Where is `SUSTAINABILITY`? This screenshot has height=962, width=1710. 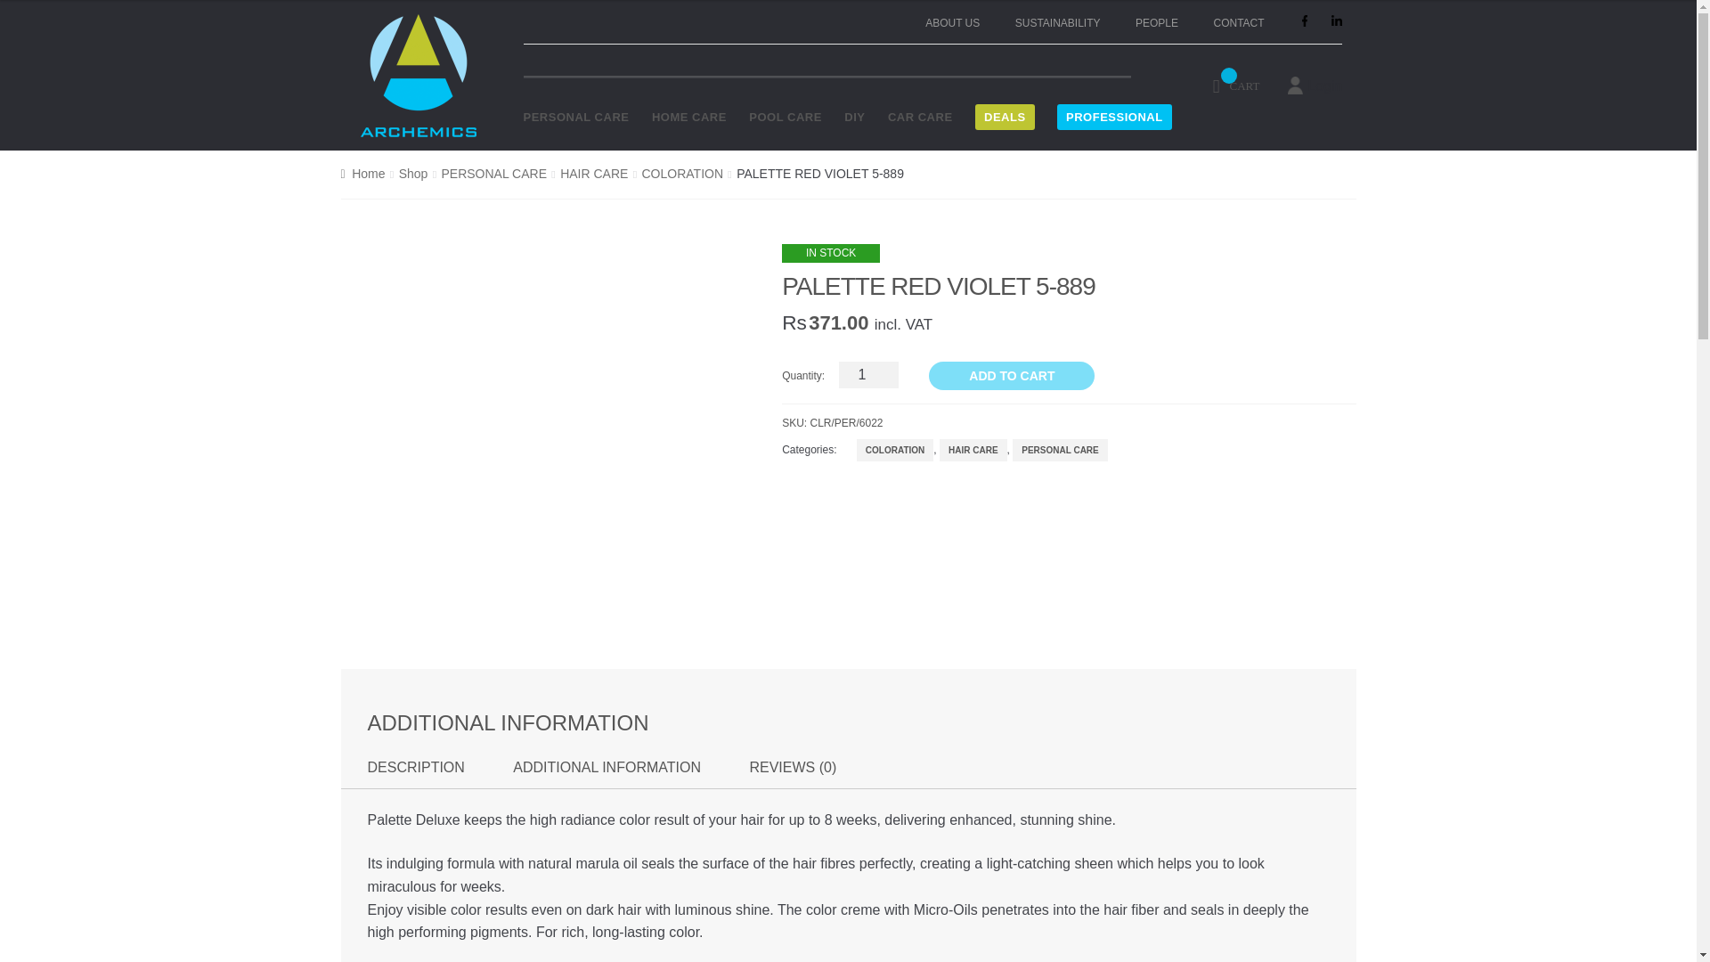 SUSTAINABILITY is located at coordinates (1058, 23).